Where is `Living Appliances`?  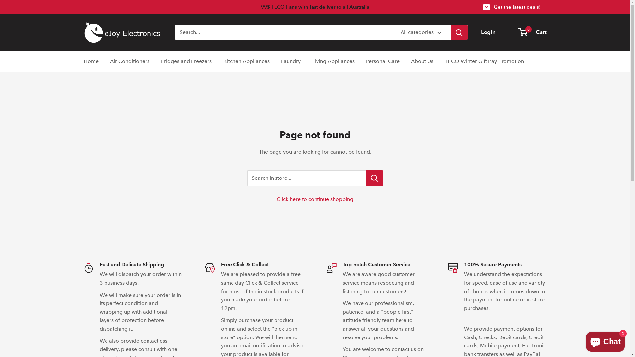 Living Appliances is located at coordinates (333, 61).